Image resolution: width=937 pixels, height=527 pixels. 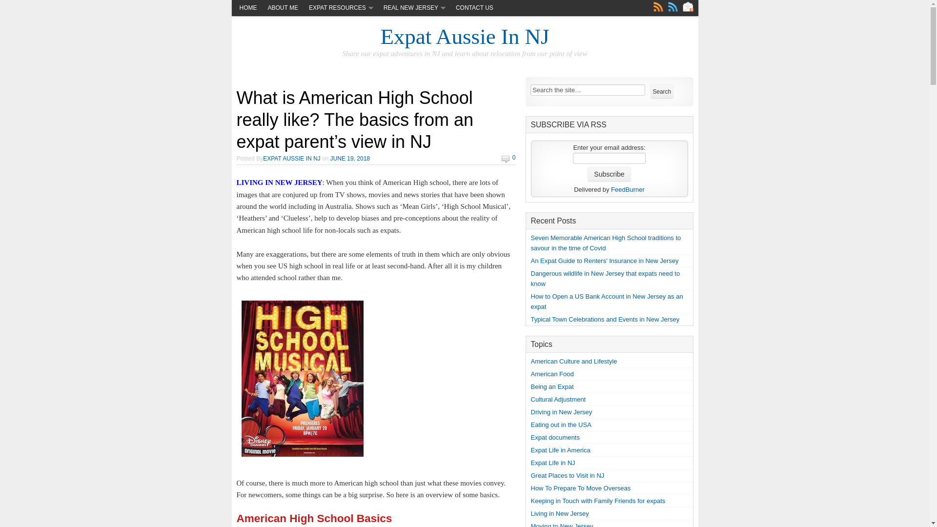 I want to click on Search, so click(x=662, y=92).